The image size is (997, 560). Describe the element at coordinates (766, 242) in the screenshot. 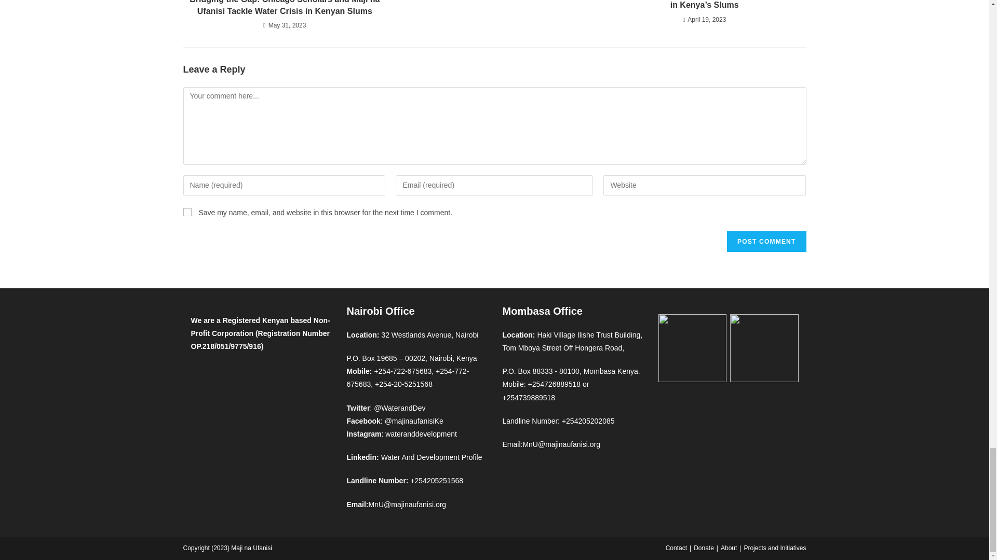

I see `Post Comment` at that location.